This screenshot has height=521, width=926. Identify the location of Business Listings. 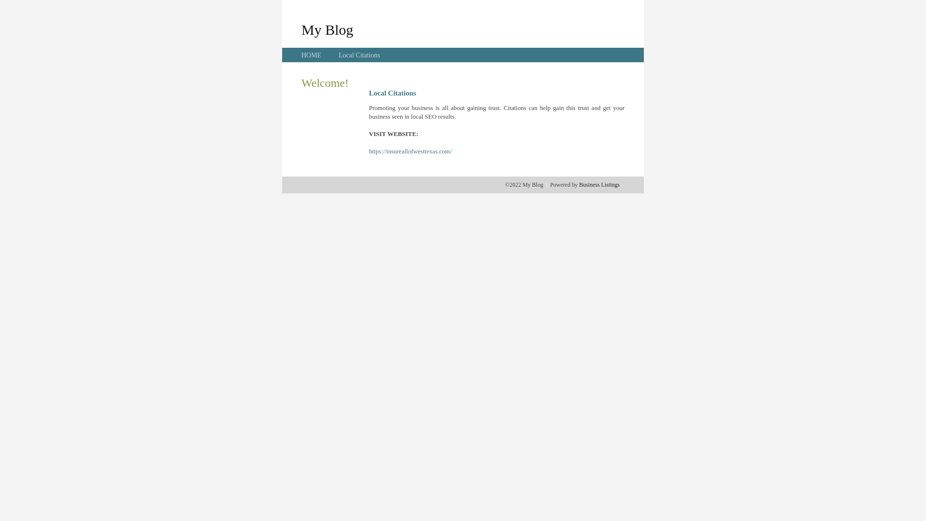
(599, 185).